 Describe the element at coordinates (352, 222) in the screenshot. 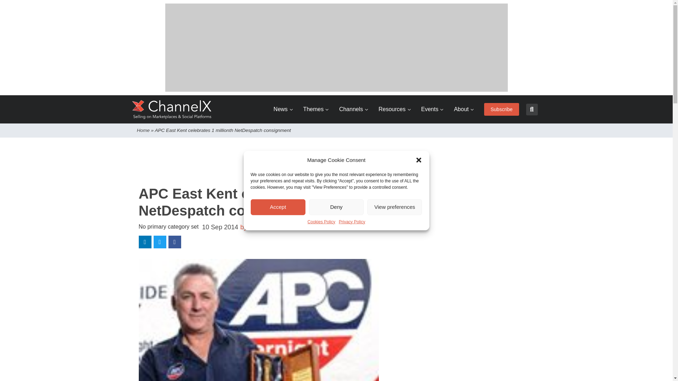

I see `Privacy Policy` at that location.